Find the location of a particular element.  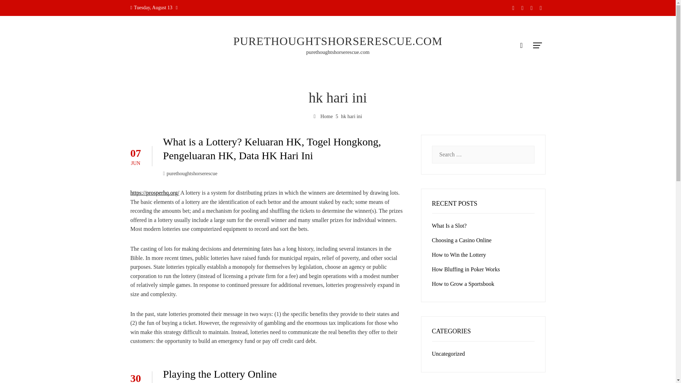

Uncategorized is located at coordinates (448, 354).